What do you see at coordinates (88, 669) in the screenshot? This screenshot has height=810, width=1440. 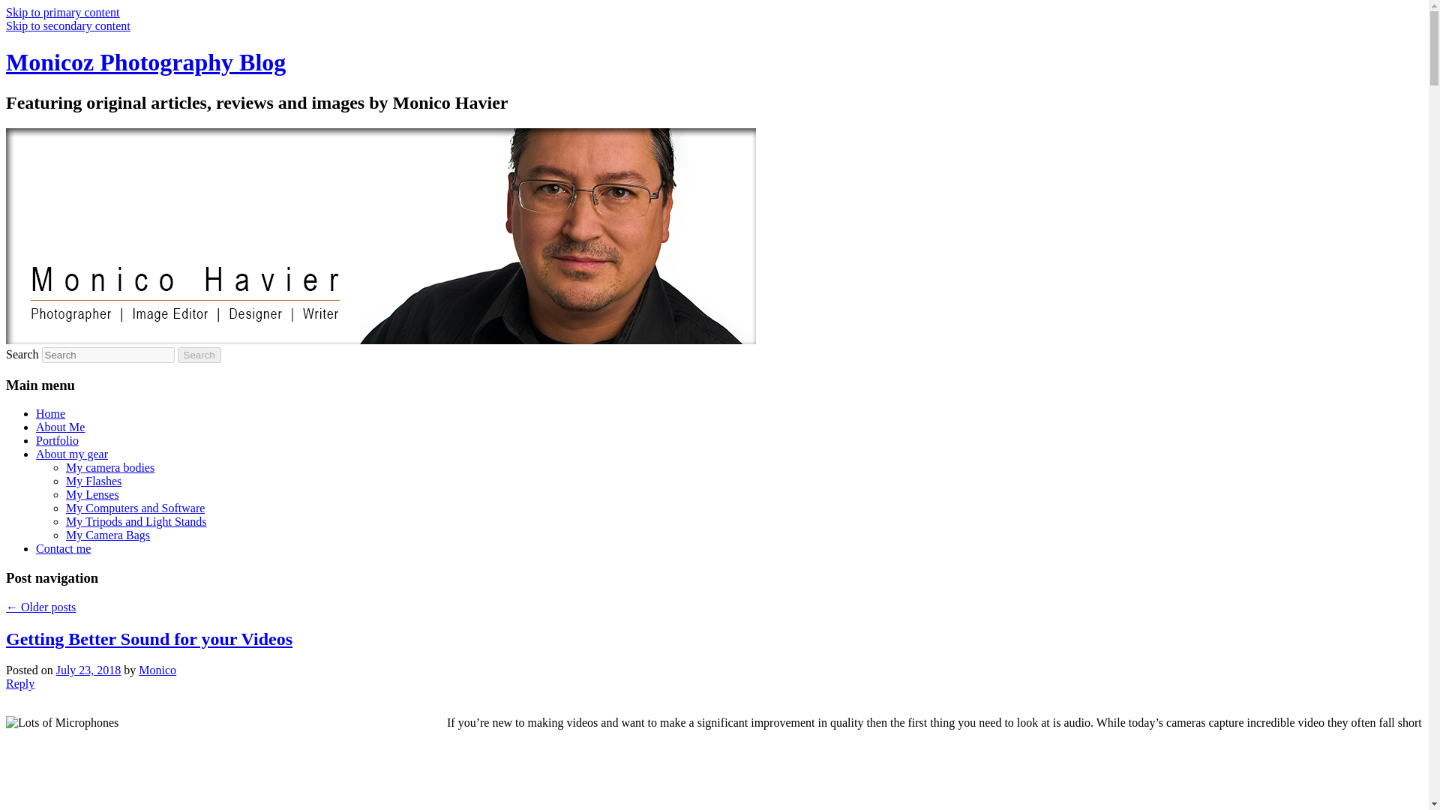 I see `July 23, 2018` at bounding box center [88, 669].